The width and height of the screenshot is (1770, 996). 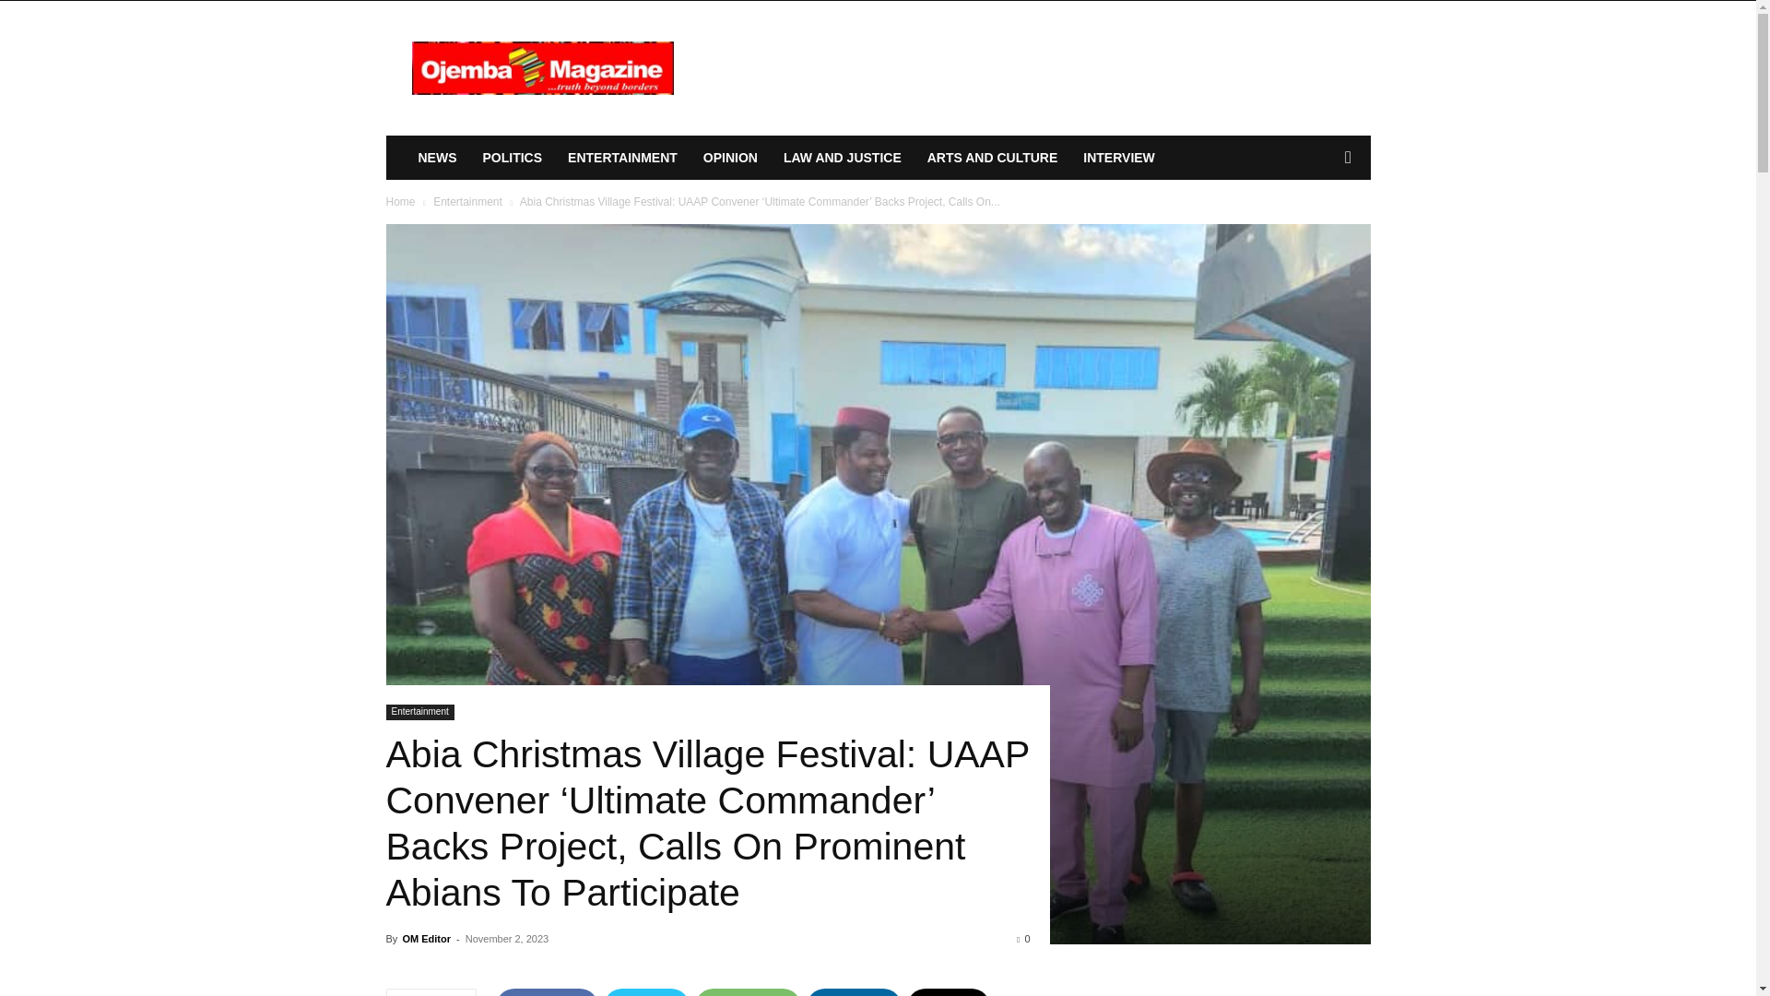 I want to click on ENTERTAINMENT, so click(x=622, y=157).